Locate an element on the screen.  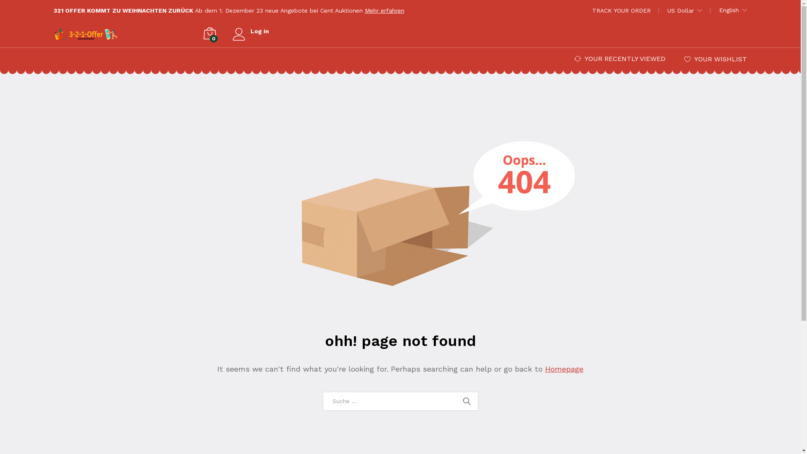
Homepage is located at coordinates (564, 369).